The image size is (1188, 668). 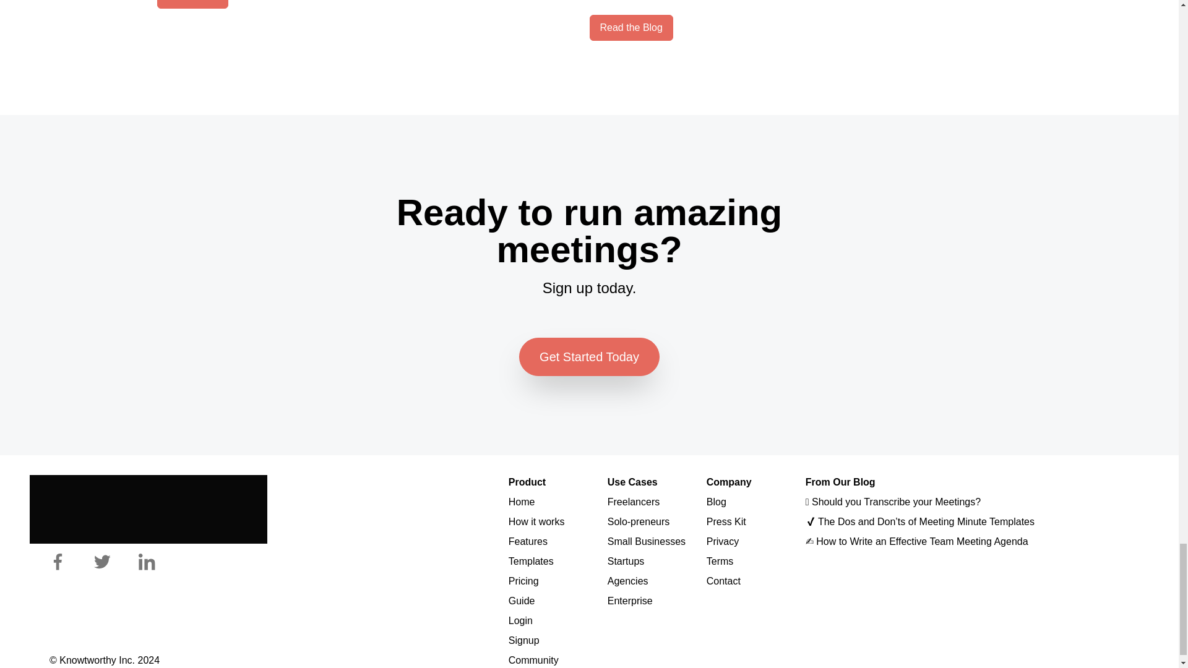 I want to click on Blog, so click(x=717, y=502).